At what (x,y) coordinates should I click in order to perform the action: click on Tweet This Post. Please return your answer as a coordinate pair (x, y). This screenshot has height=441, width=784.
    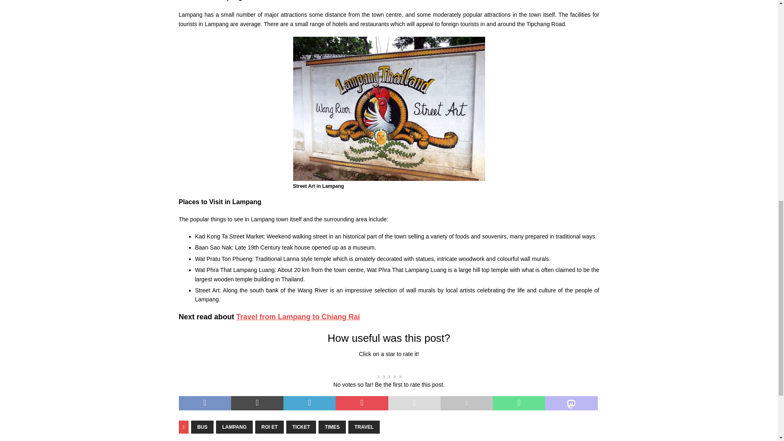
    Looking at the image, I should click on (257, 403).